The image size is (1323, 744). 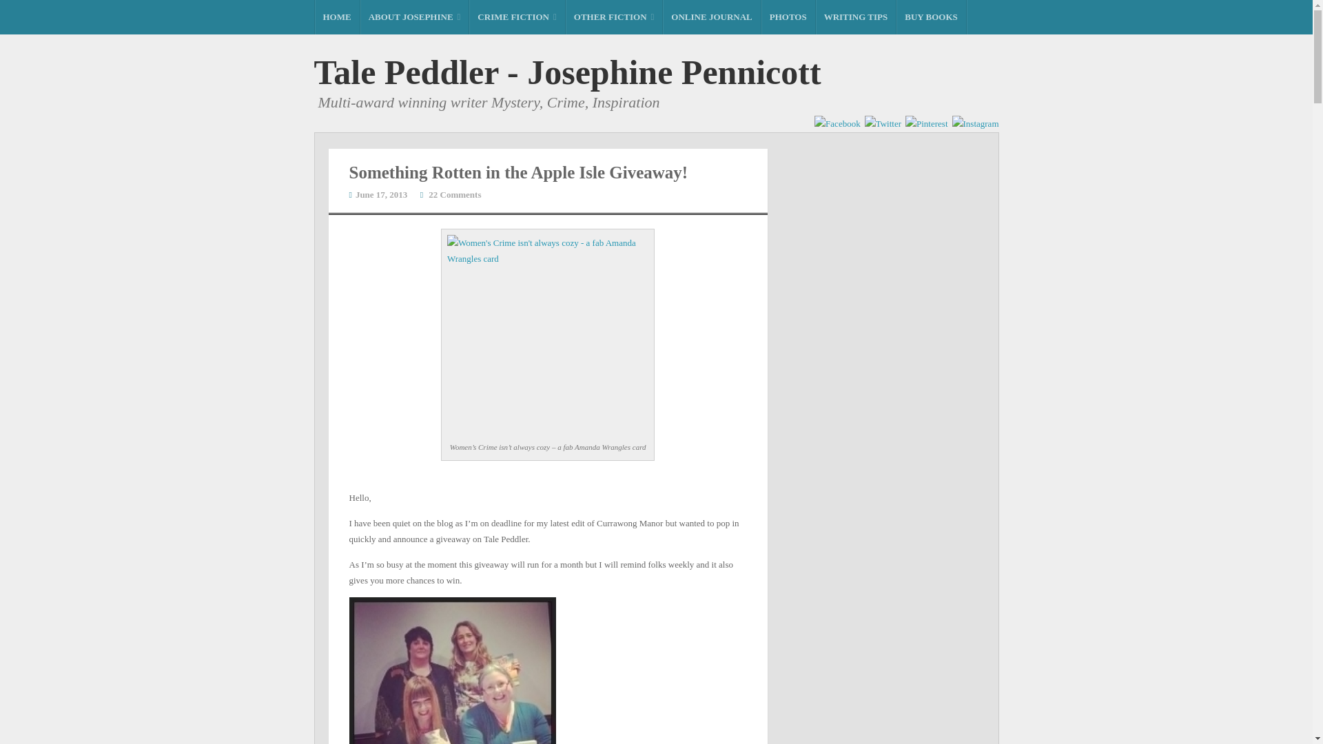 What do you see at coordinates (517, 17) in the screenshot?
I see `CRIME FICTION` at bounding box center [517, 17].